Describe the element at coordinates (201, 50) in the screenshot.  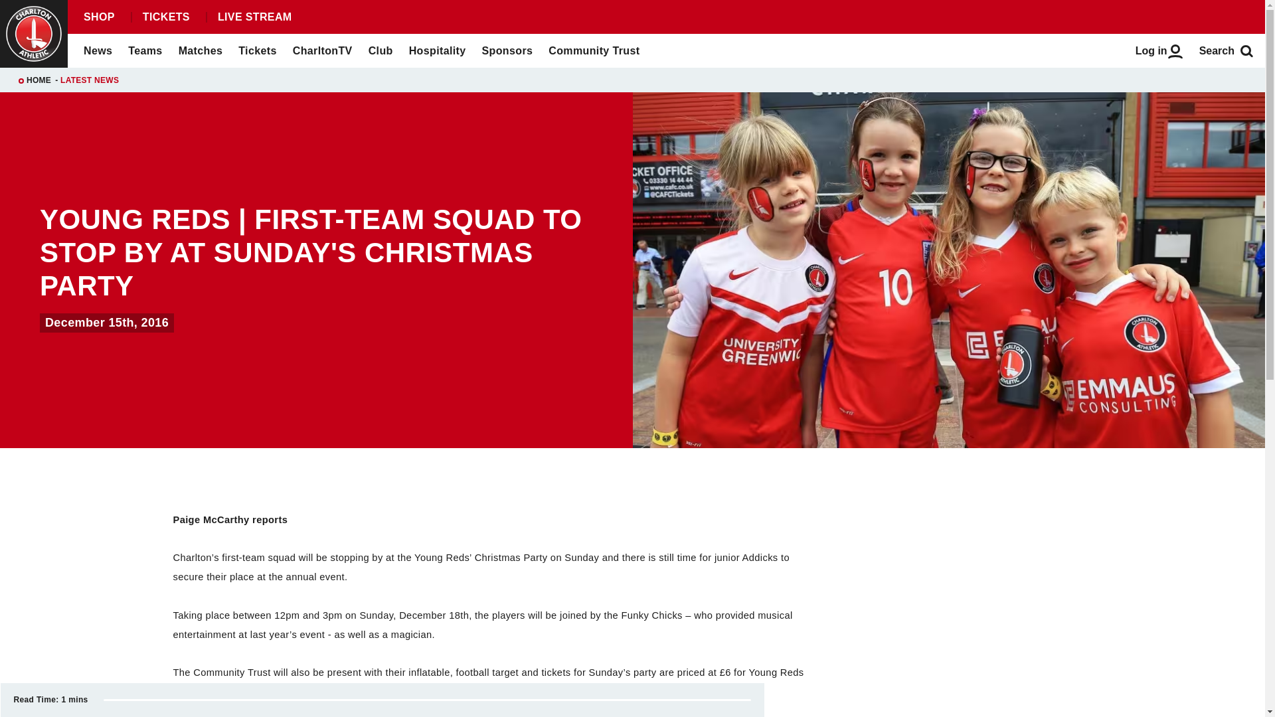
I see `Matches` at that location.